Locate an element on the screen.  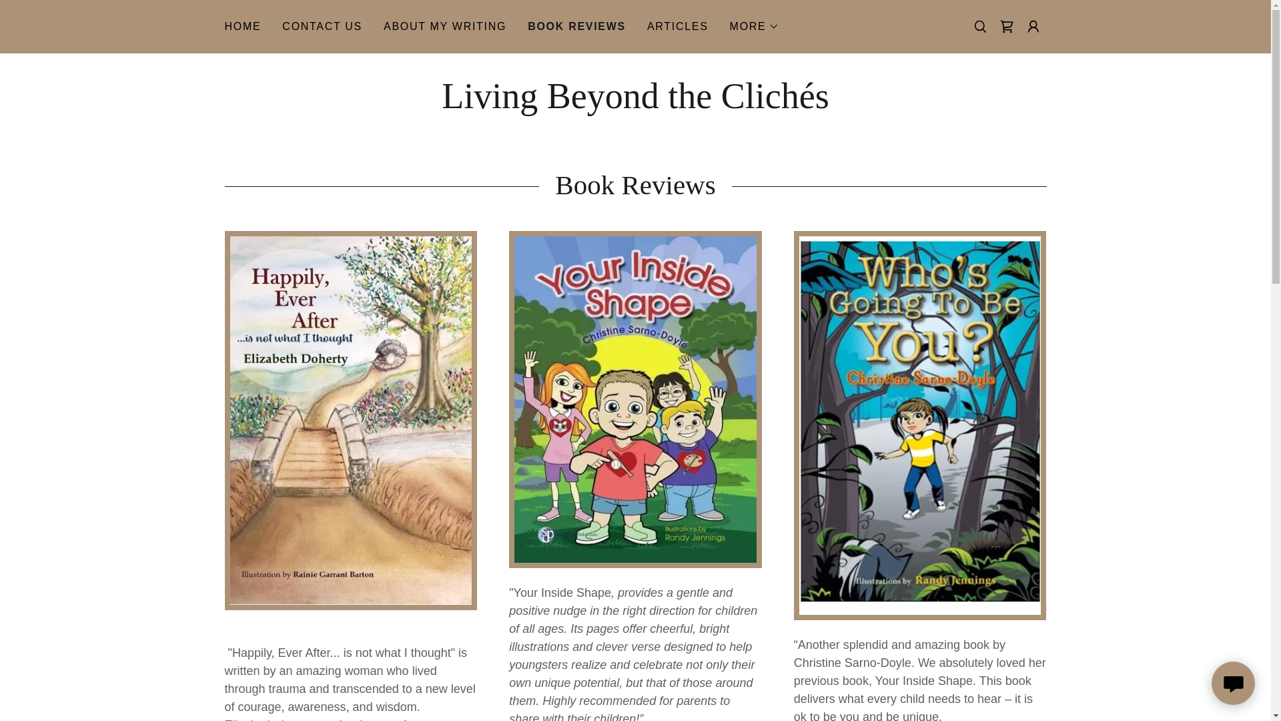
ABOUT MY WRITING is located at coordinates (444, 27).